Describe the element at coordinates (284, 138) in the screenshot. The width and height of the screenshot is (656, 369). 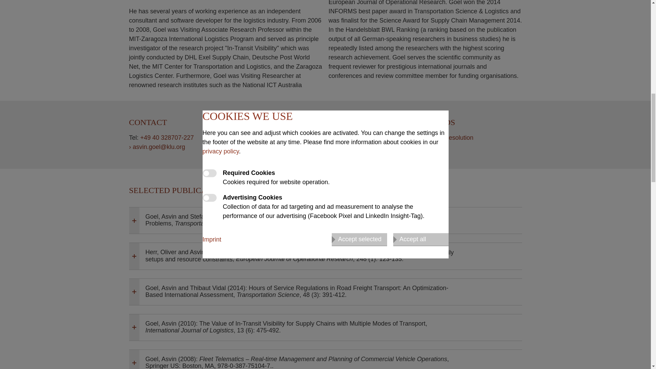
I see `Facebook` at that location.